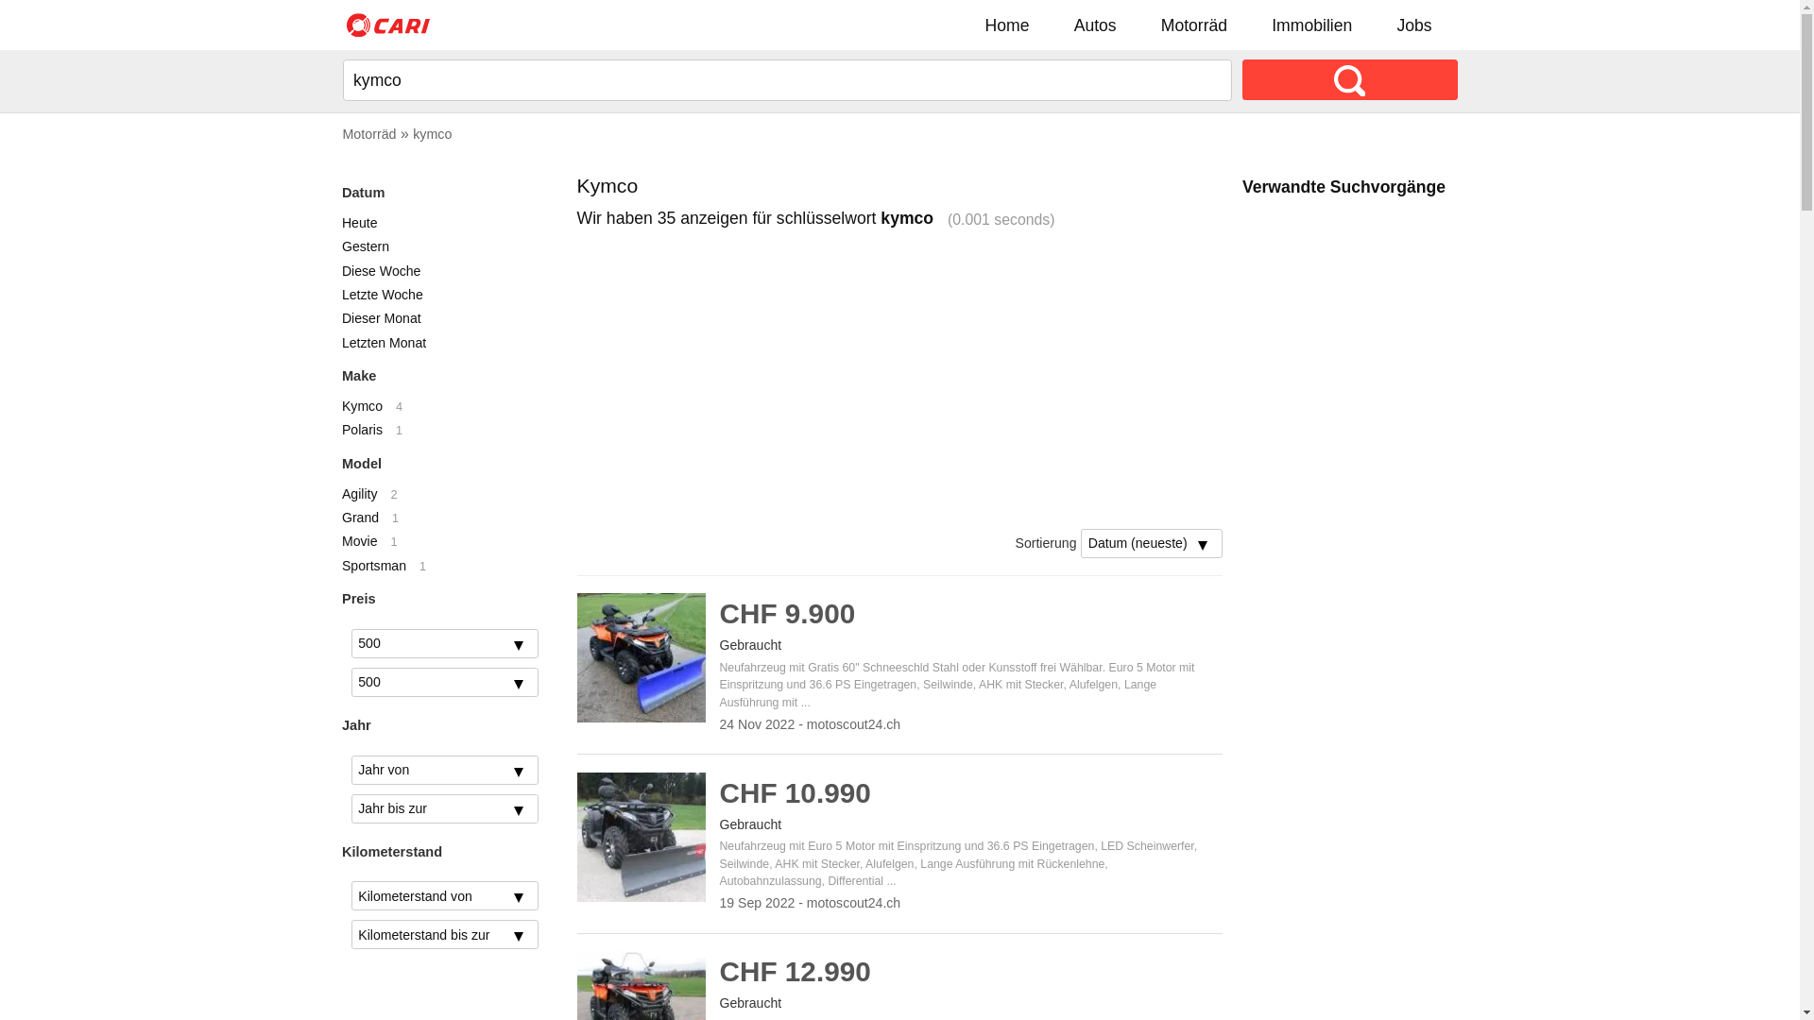 The image size is (1814, 1020). What do you see at coordinates (433, 134) in the screenshot?
I see `kymco` at bounding box center [433, 134].